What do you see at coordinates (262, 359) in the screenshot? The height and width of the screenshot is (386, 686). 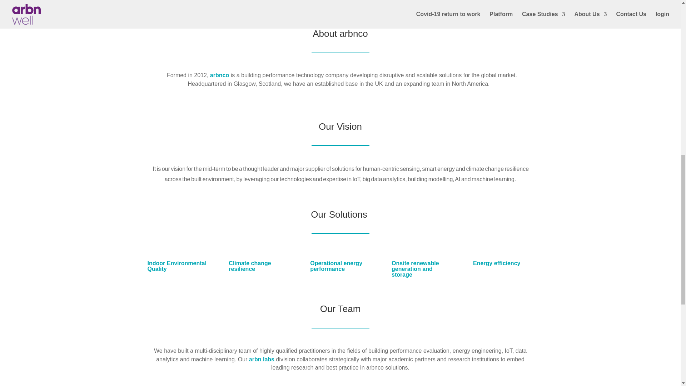 I see `arbn labs` at bounding box center [262, 359].